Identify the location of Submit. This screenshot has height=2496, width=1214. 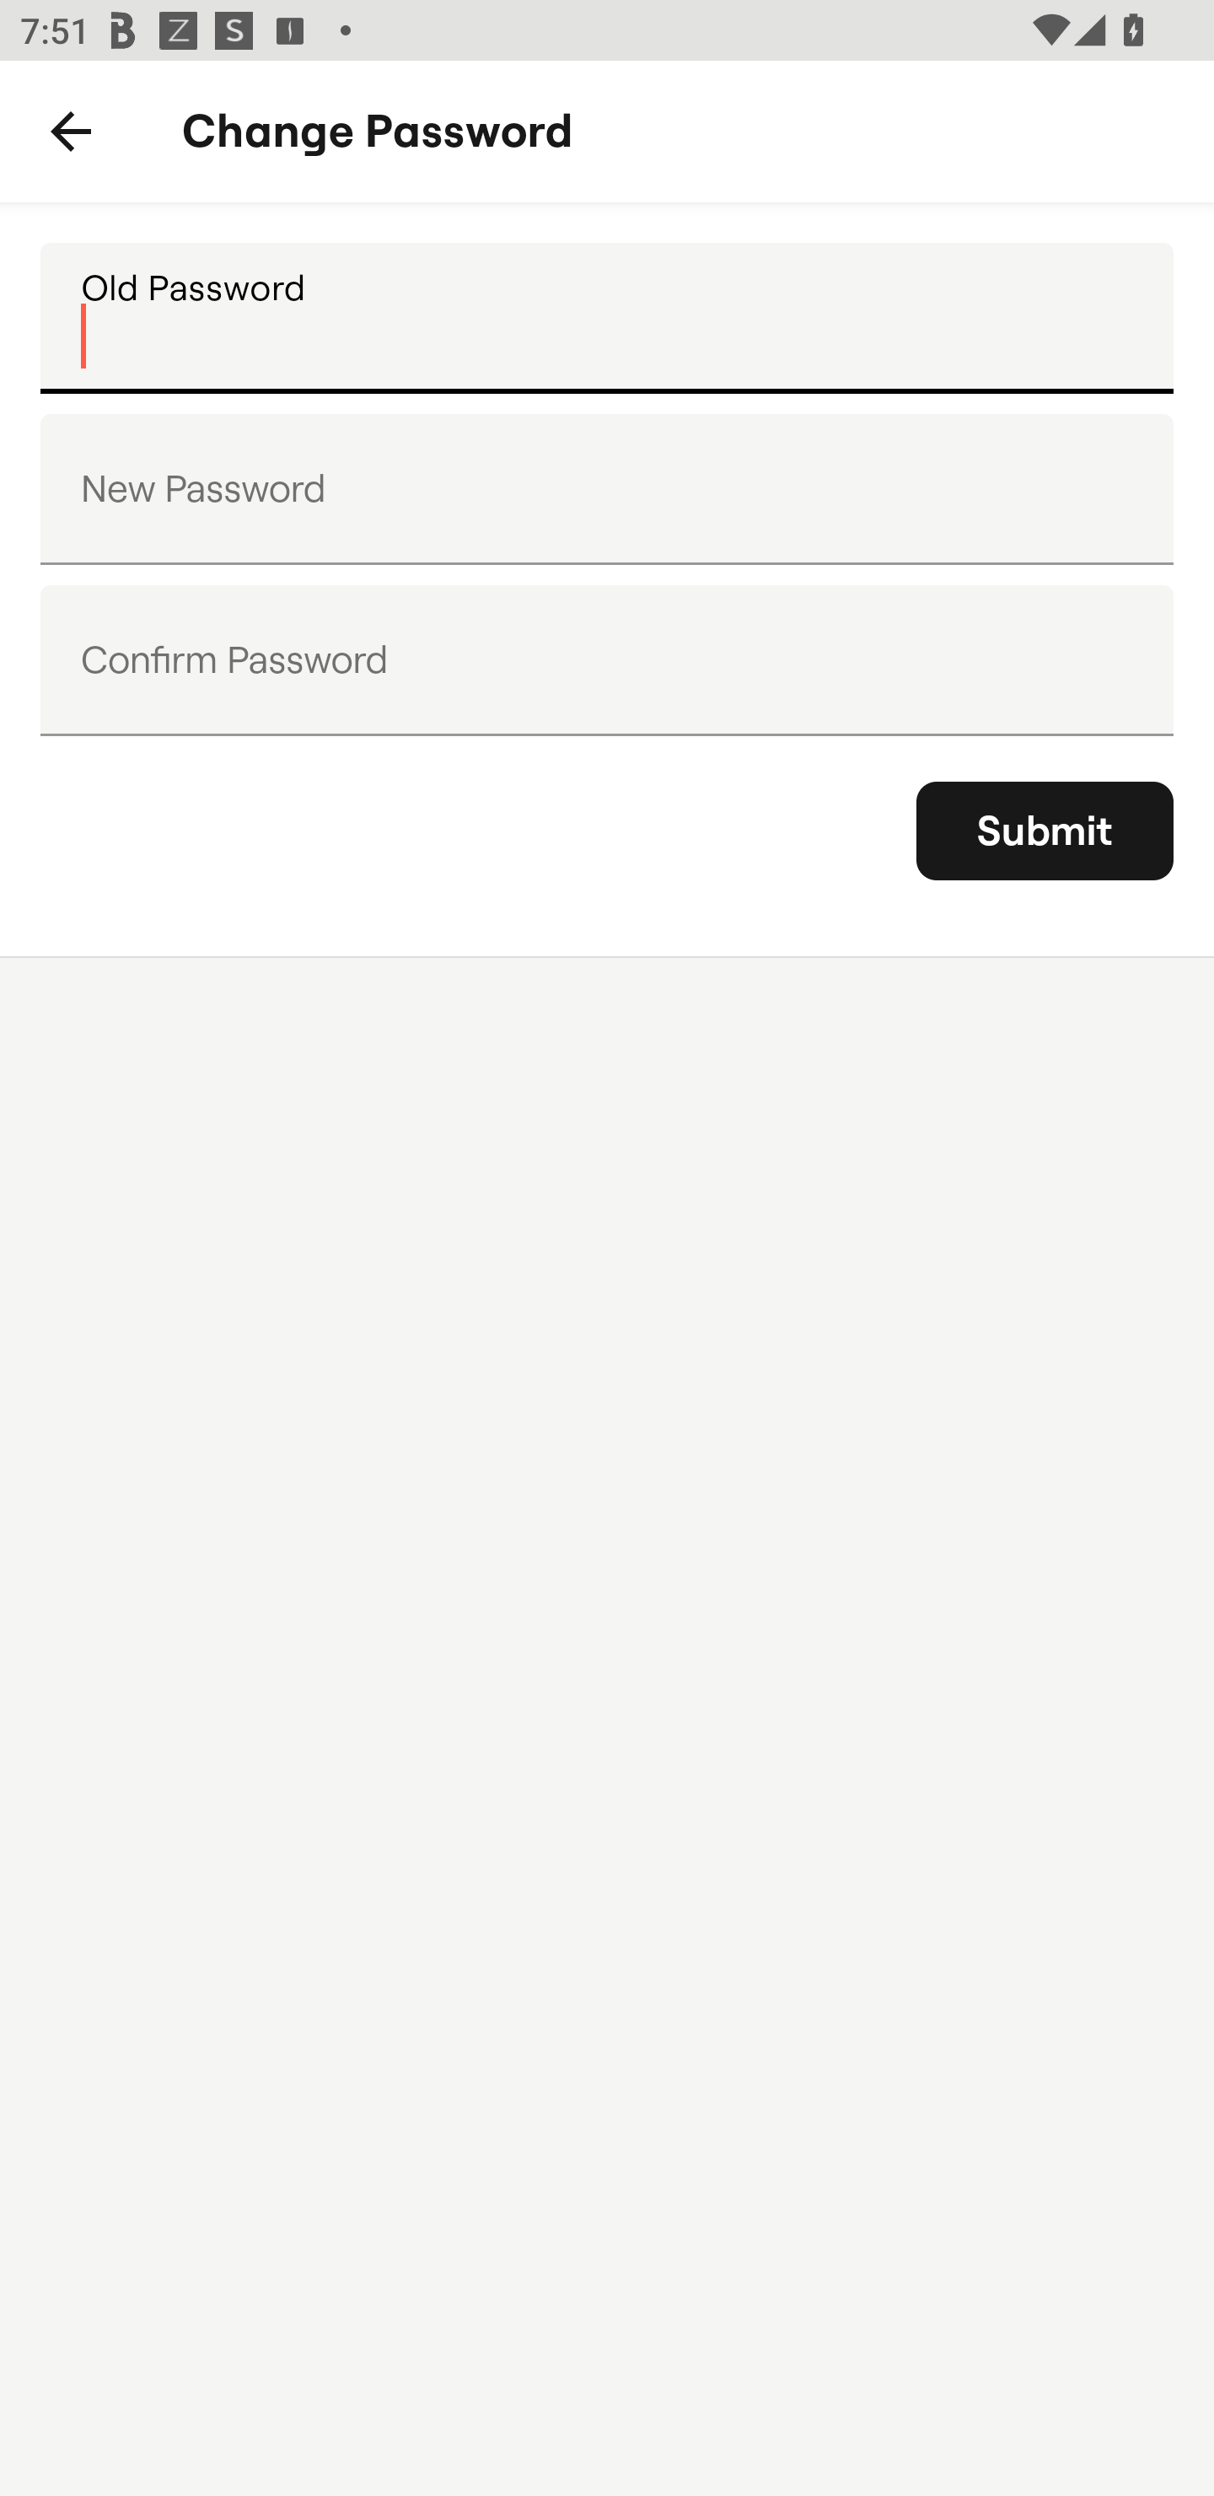
(1045, 831).